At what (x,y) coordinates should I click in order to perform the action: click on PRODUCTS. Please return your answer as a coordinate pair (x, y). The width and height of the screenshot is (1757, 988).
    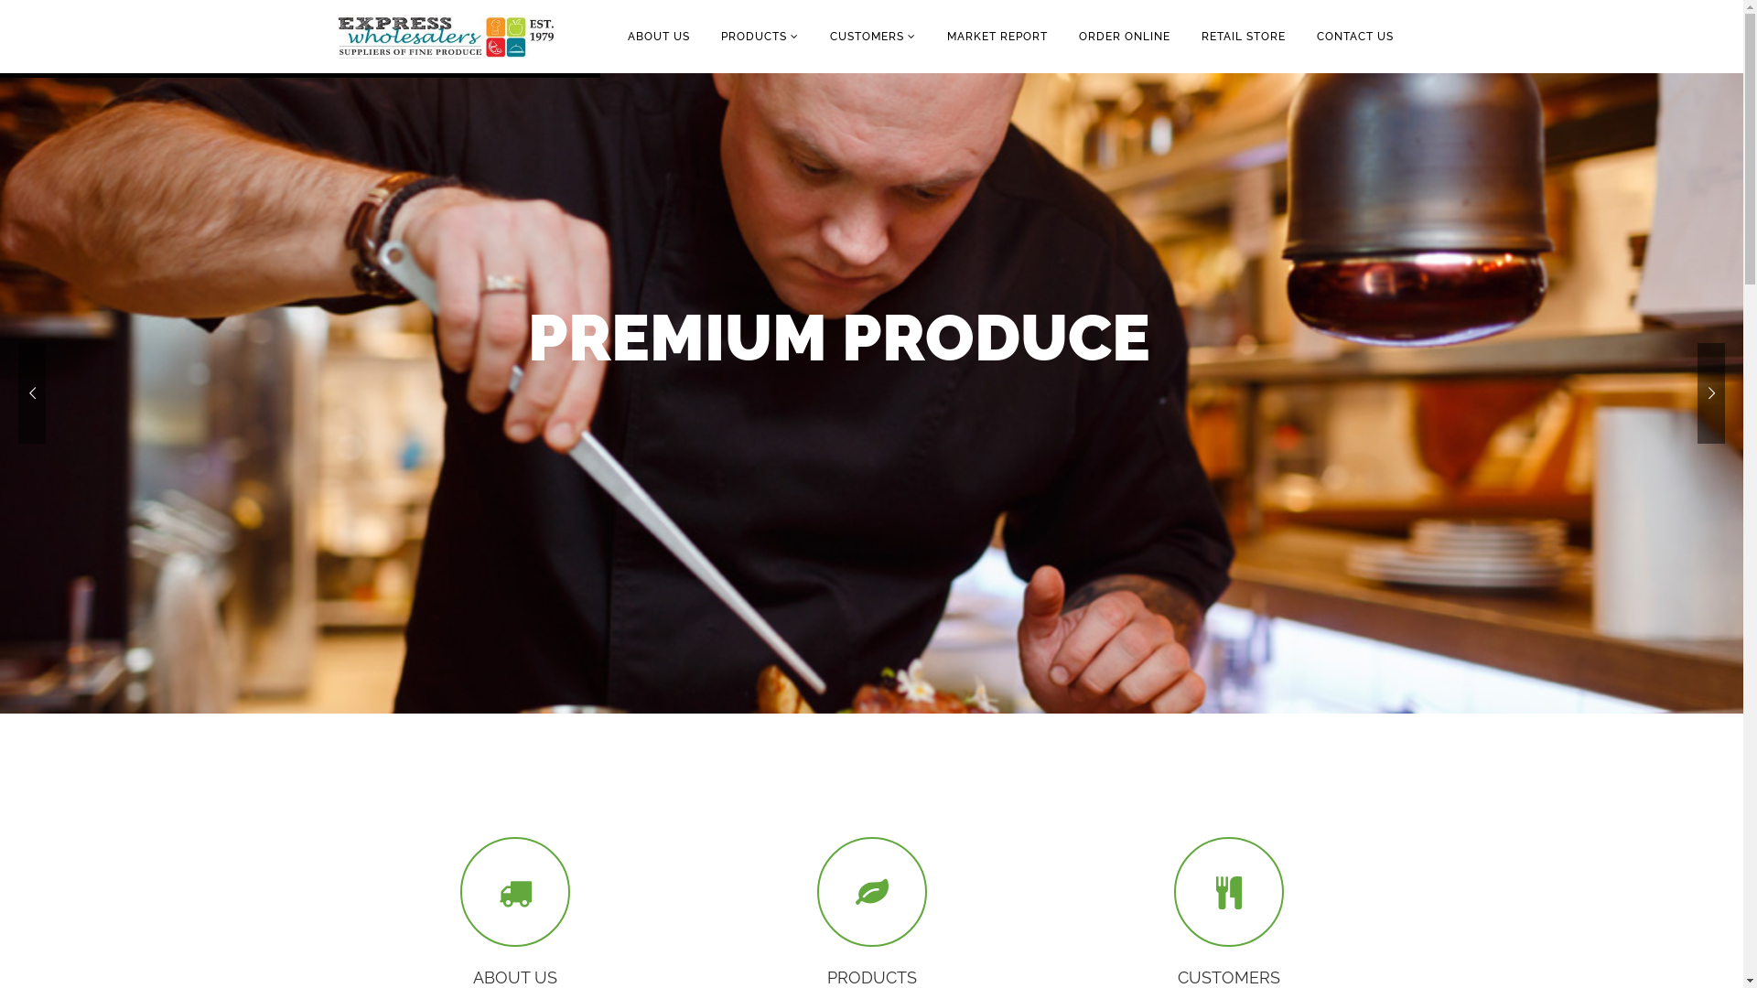
    Looking at the image, I should click on (760, 37).